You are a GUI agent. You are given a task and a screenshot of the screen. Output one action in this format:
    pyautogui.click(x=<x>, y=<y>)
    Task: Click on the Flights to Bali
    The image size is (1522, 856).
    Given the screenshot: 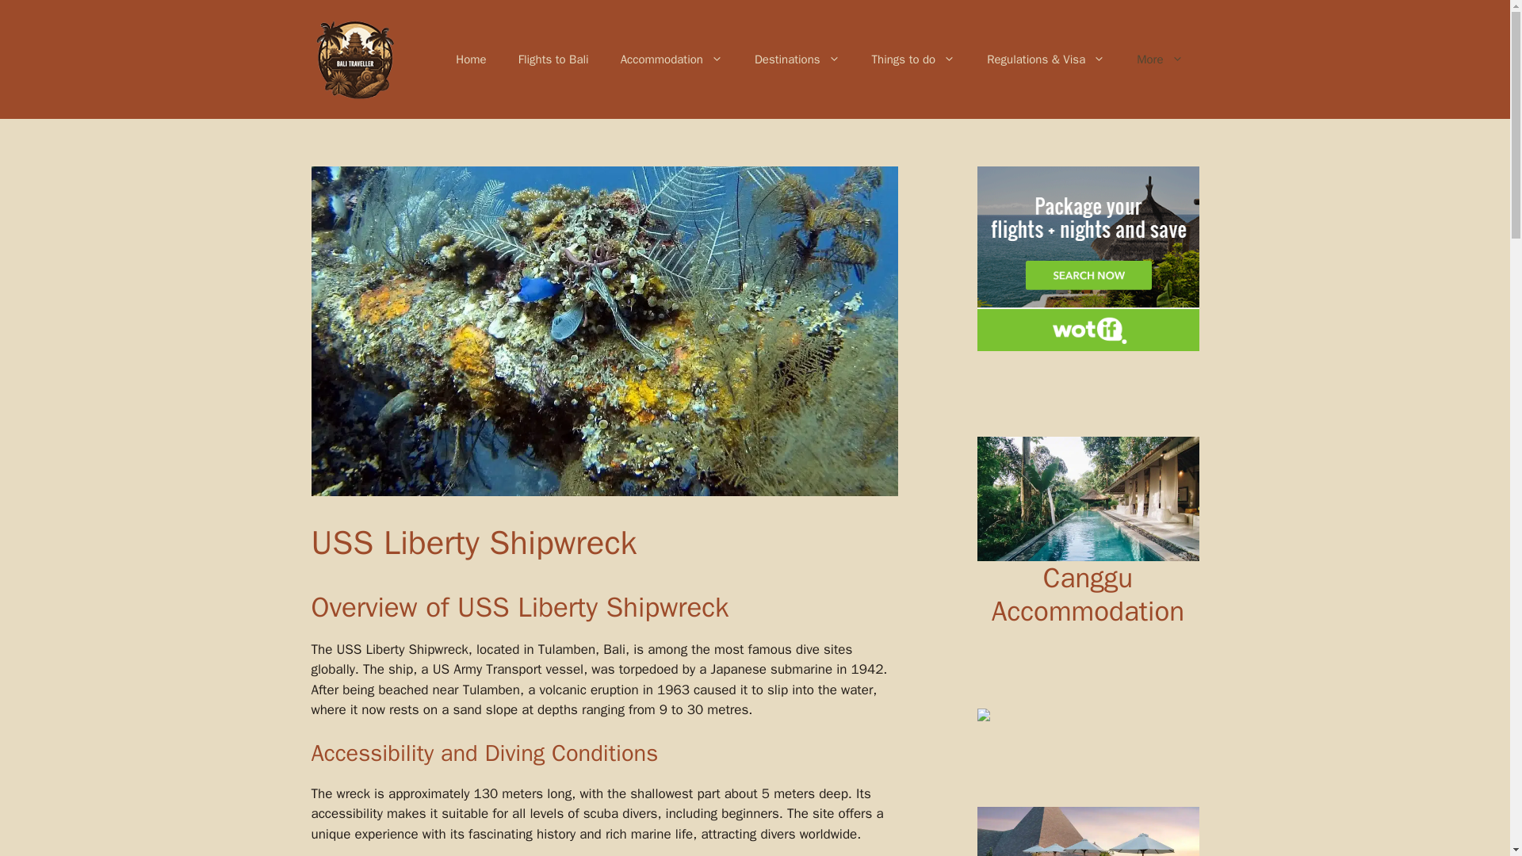 What is the action you would take?
    pyautogui.click(x=553, y=59)
    